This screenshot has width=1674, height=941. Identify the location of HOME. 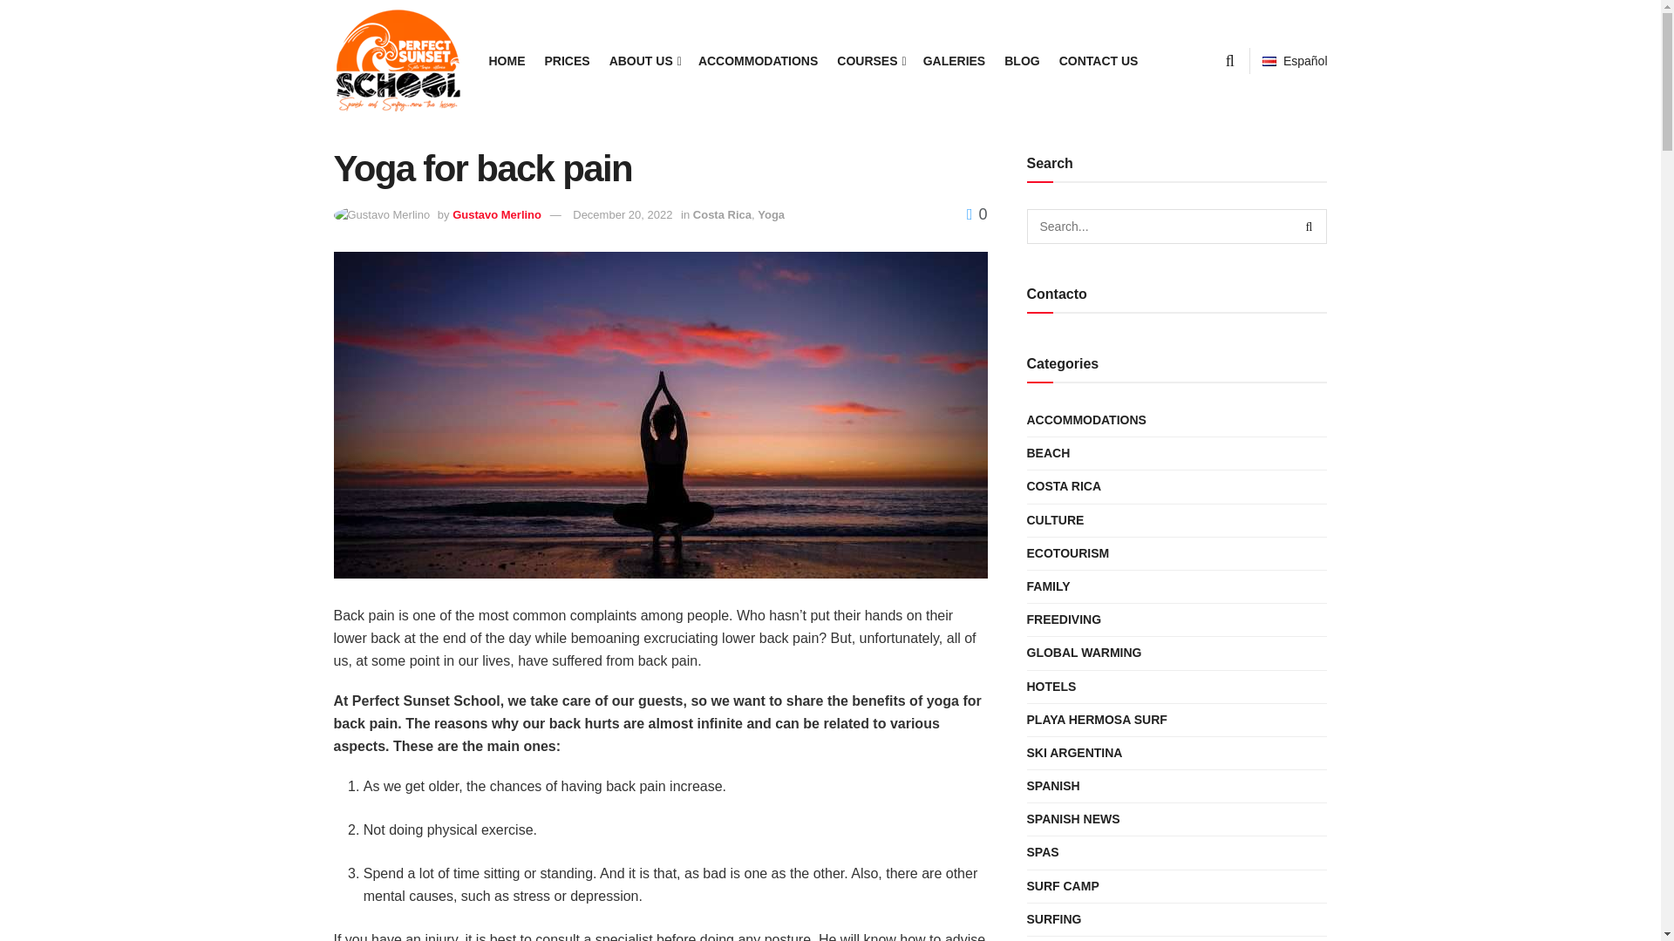
(507, 61).